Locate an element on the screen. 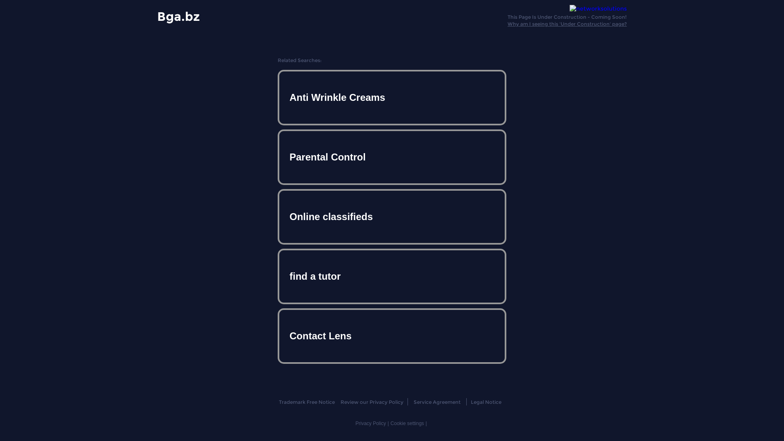 The height and width of the screenshot is (441, 784). Review our Privacy Policy is located at coordinates (372, 402).